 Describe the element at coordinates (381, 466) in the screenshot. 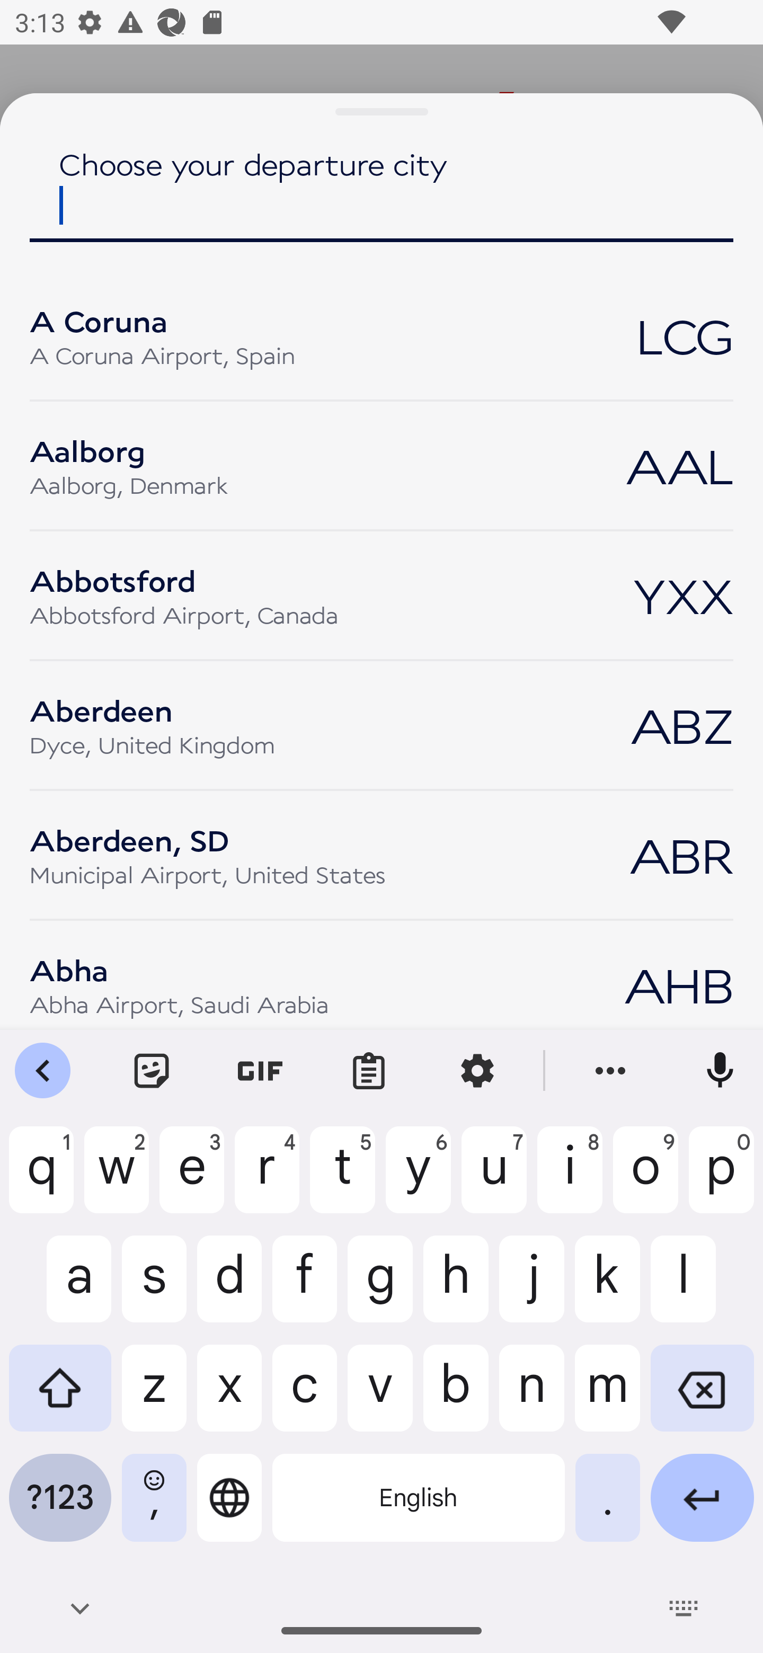

I see `Aalborg Aalborg, Denmark AAL` at that location.